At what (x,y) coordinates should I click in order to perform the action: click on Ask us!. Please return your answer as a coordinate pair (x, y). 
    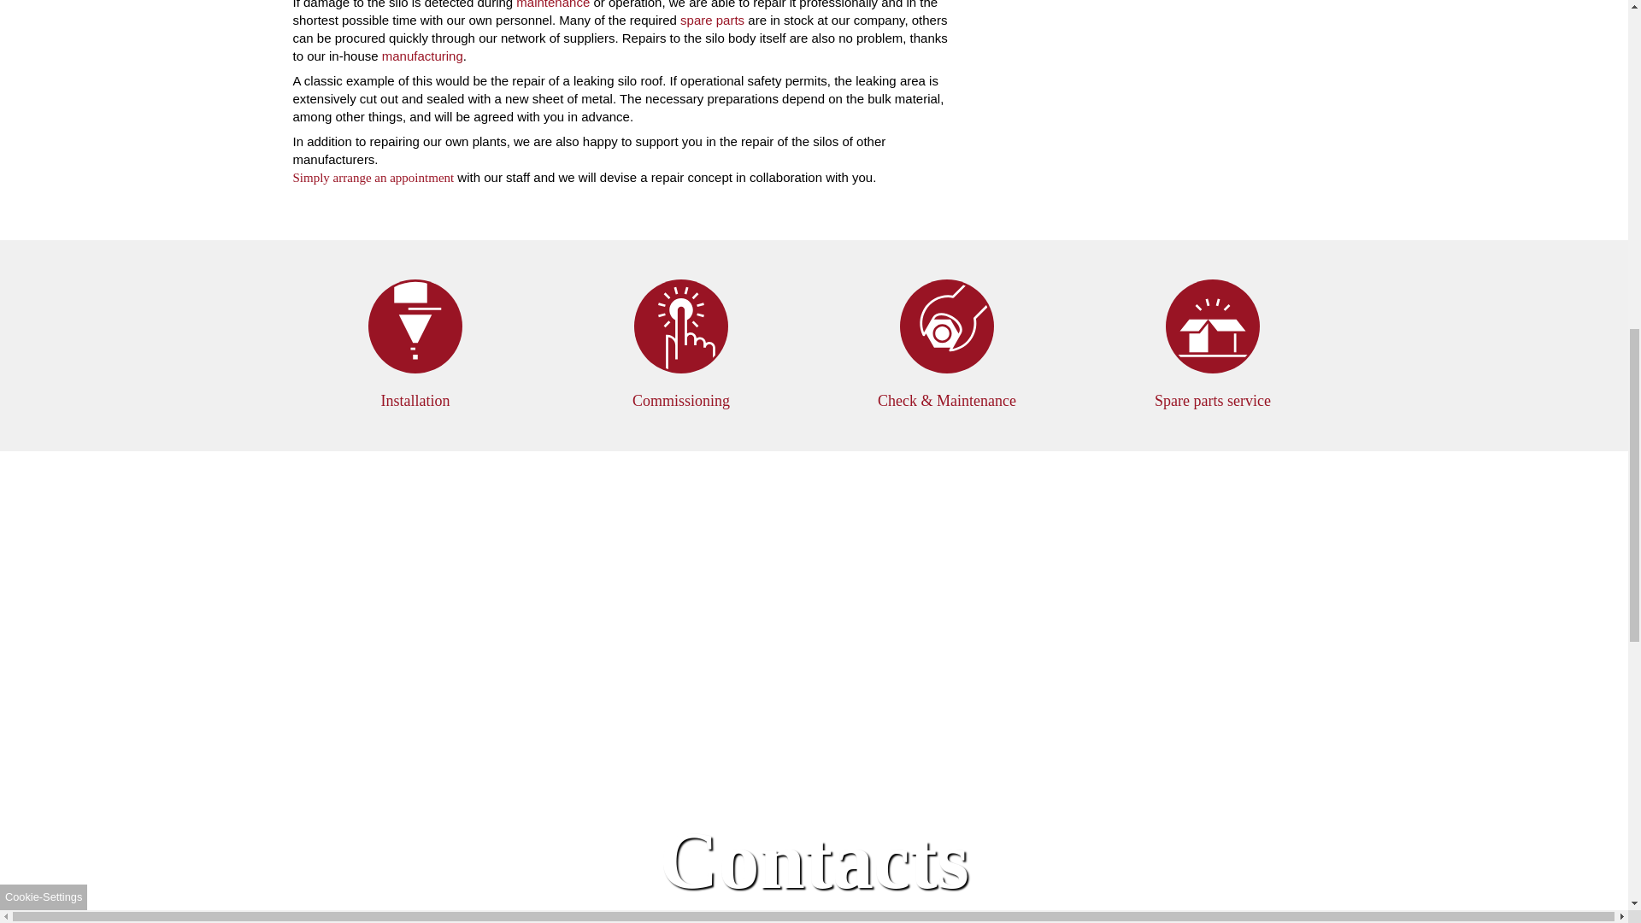
    Looking at the image, I should click on (814, 916).